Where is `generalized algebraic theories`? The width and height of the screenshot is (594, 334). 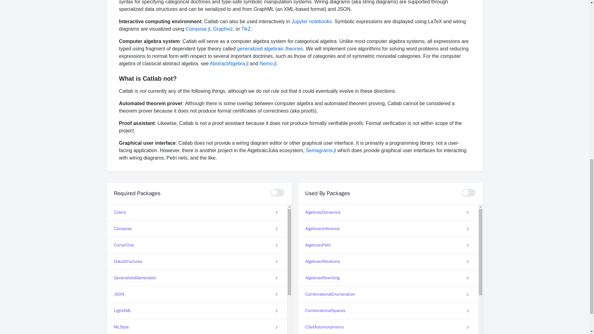 generalized algebraic theories is located at coordinates (270, 49).